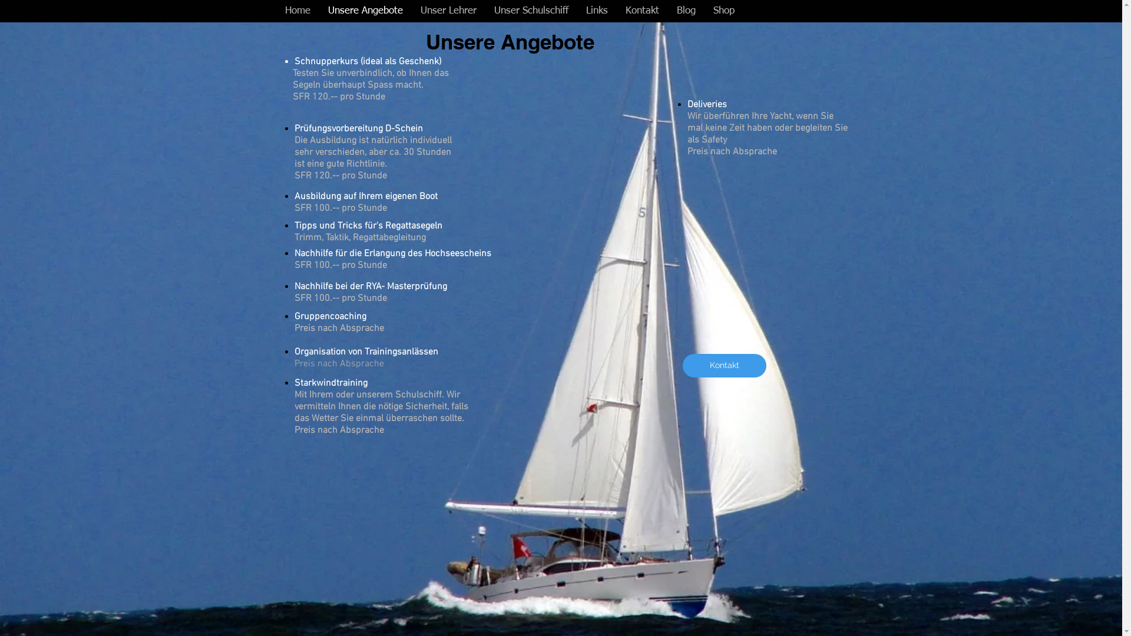  I want to click on Home, so click(297, 11).